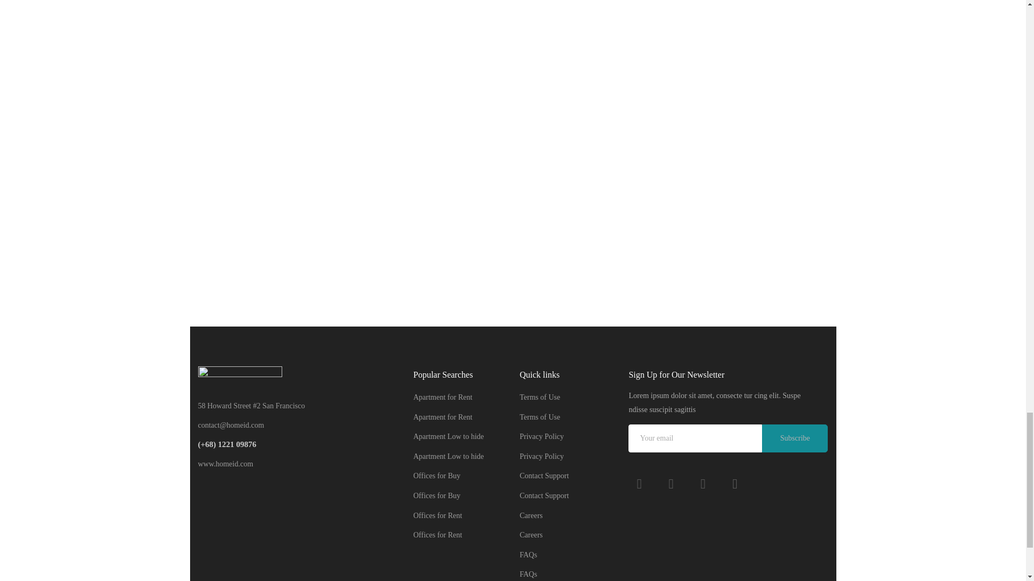 The image size is (1034, 581). I want to click on Subscribe, so click(795, 438).